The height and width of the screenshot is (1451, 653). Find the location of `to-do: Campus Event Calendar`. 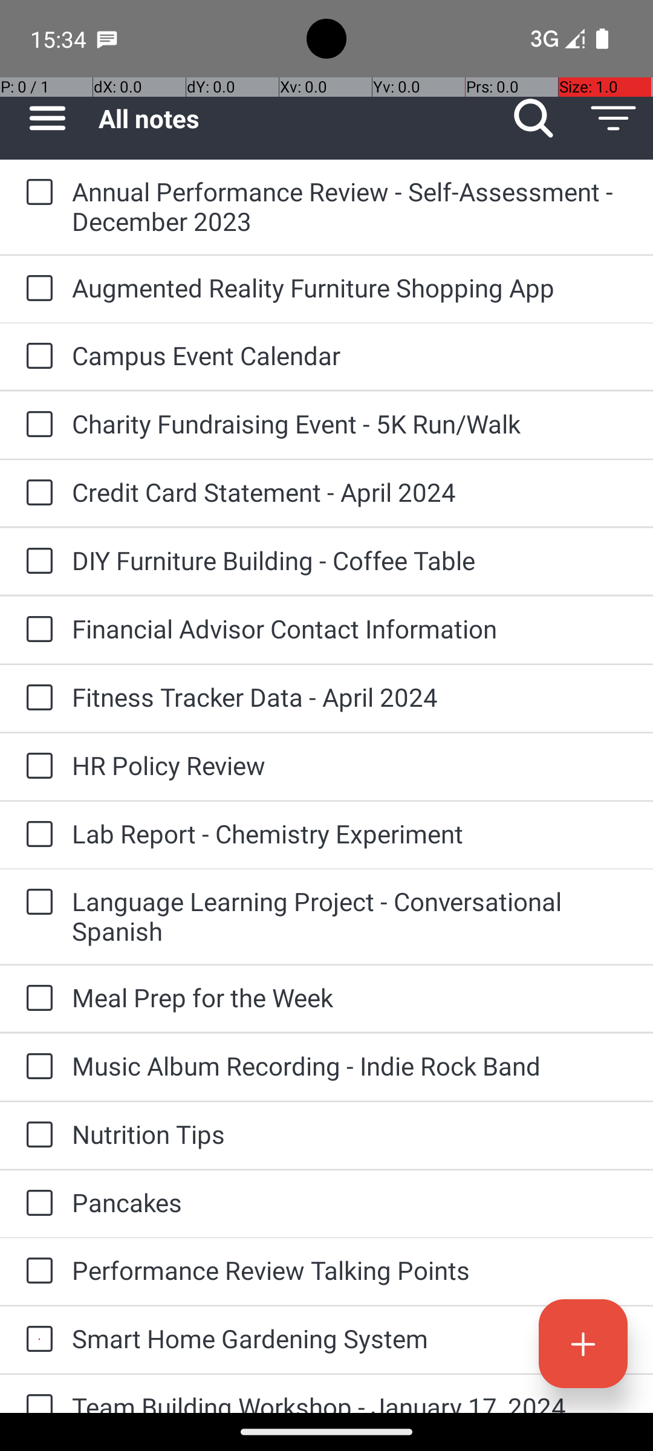

to-do: Campus Event Calendar is located at coordinates (36, 357).